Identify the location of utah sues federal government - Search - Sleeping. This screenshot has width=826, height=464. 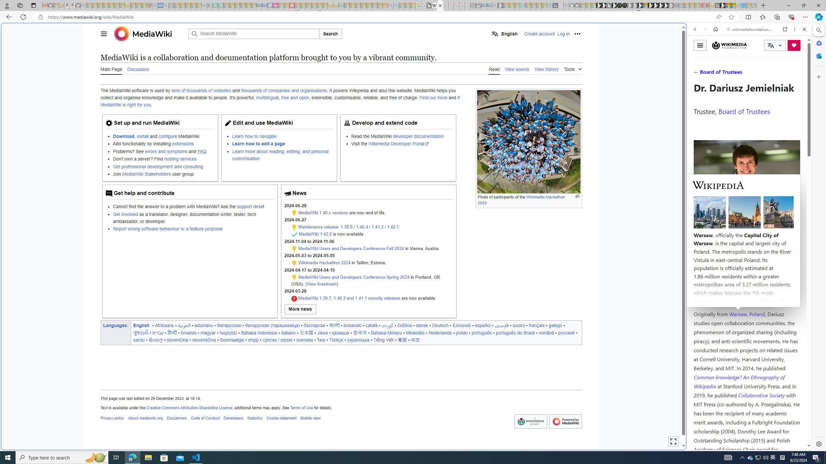
(165, 5).